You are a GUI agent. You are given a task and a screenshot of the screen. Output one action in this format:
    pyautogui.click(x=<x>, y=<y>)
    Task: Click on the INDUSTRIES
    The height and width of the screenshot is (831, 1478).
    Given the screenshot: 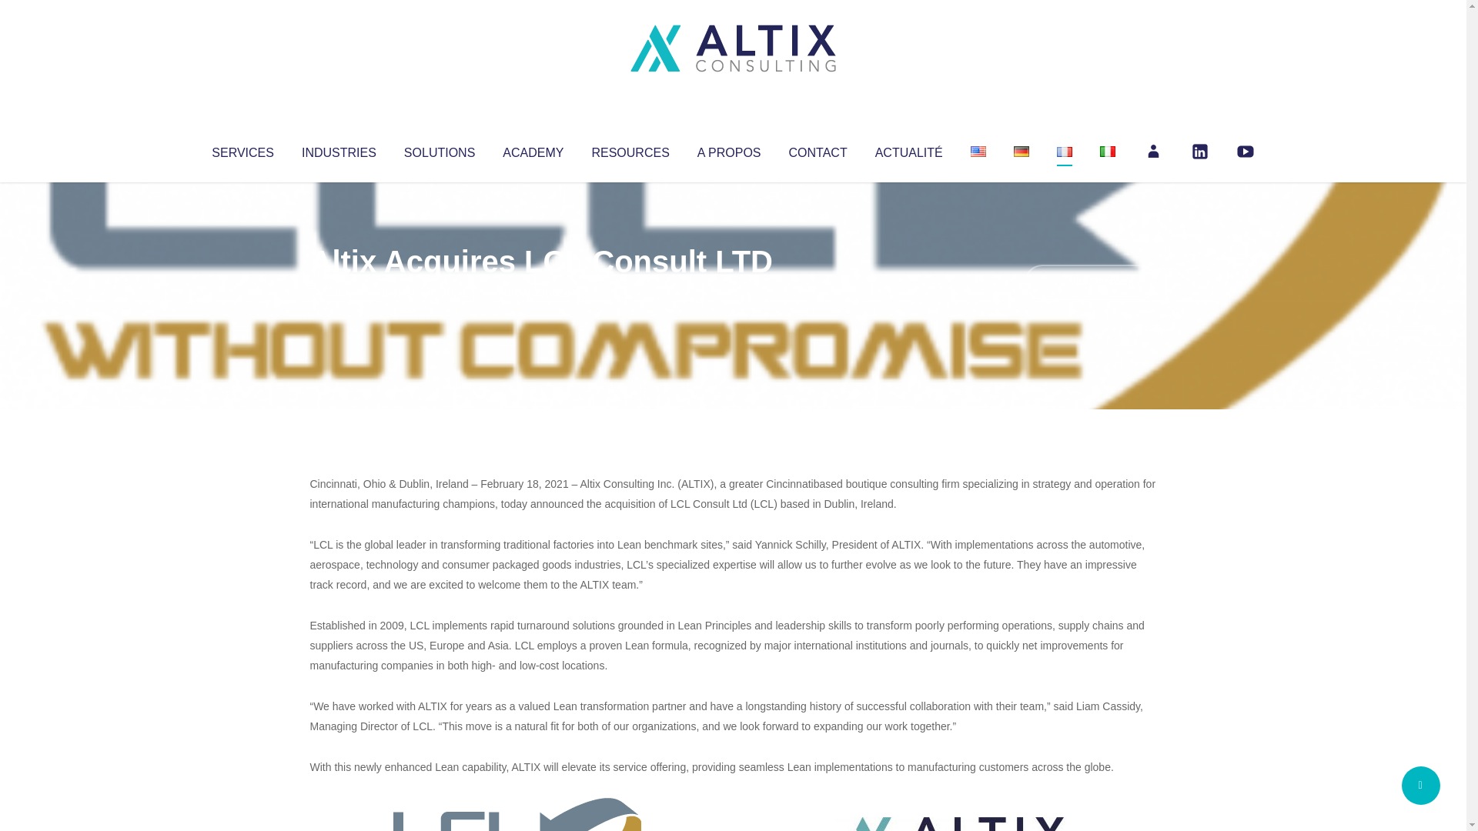 What is the action you would take?
    pyautogui.click(x=339, y=149)
    